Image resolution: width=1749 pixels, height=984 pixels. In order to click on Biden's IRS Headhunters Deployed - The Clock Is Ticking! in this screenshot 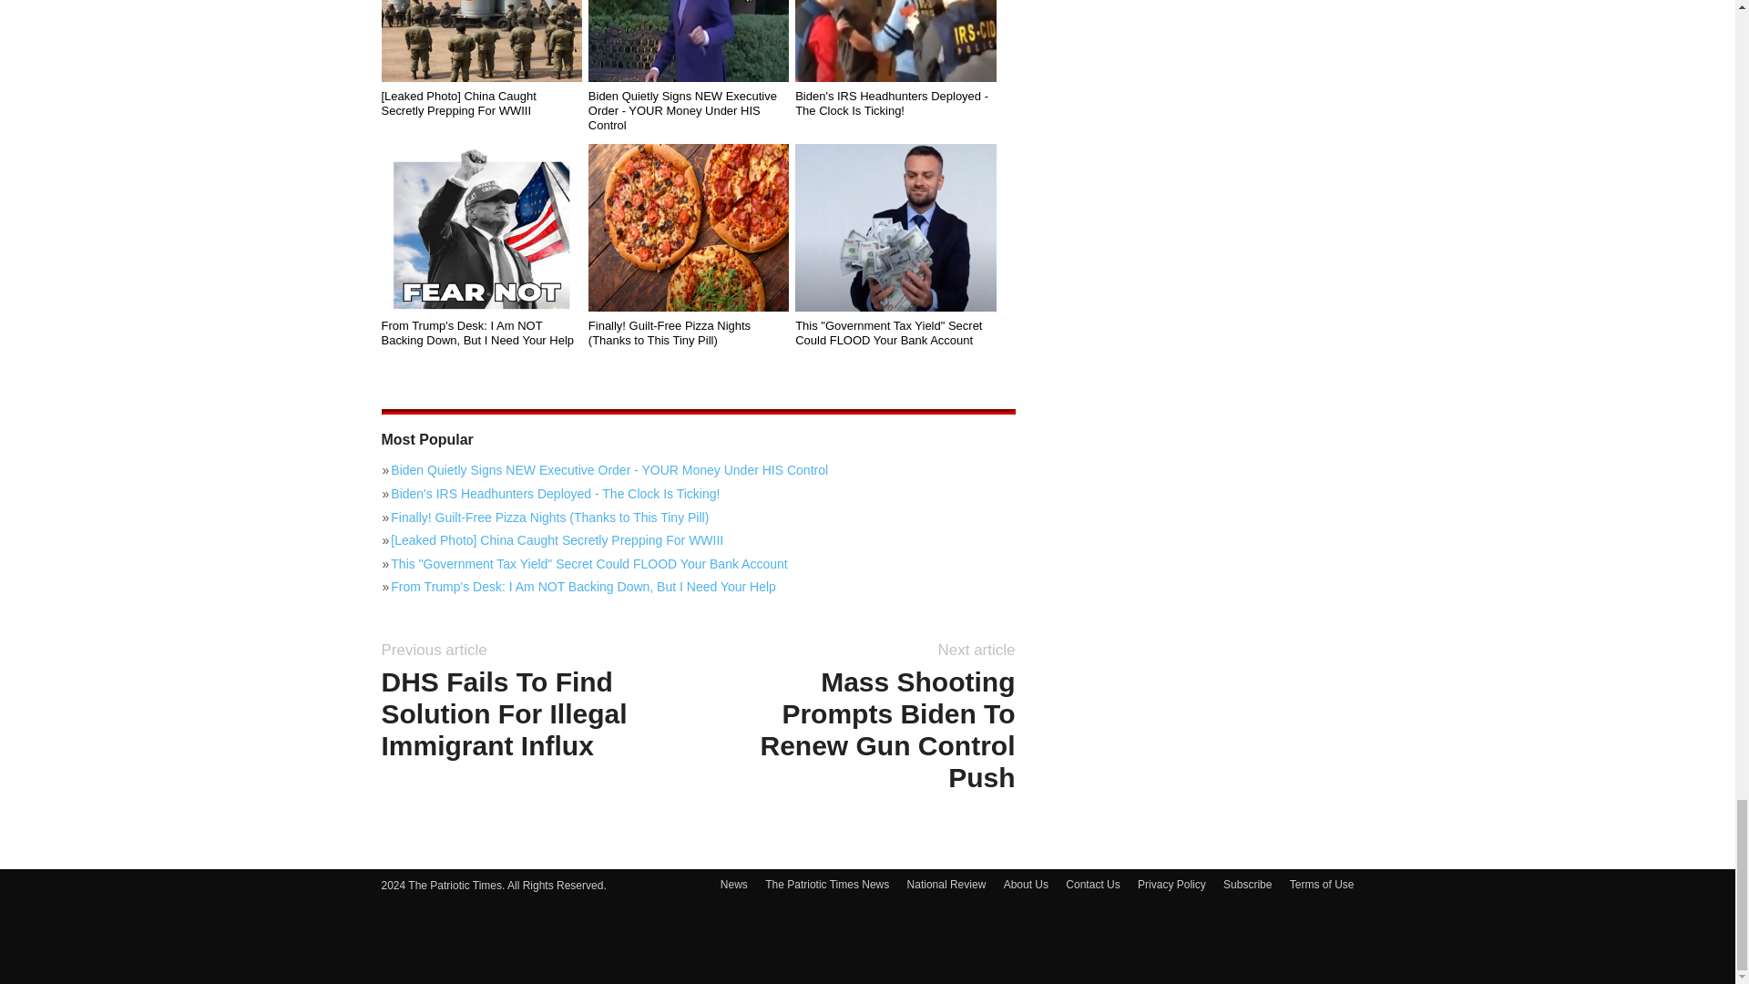, I will do `click(895, 40)`.